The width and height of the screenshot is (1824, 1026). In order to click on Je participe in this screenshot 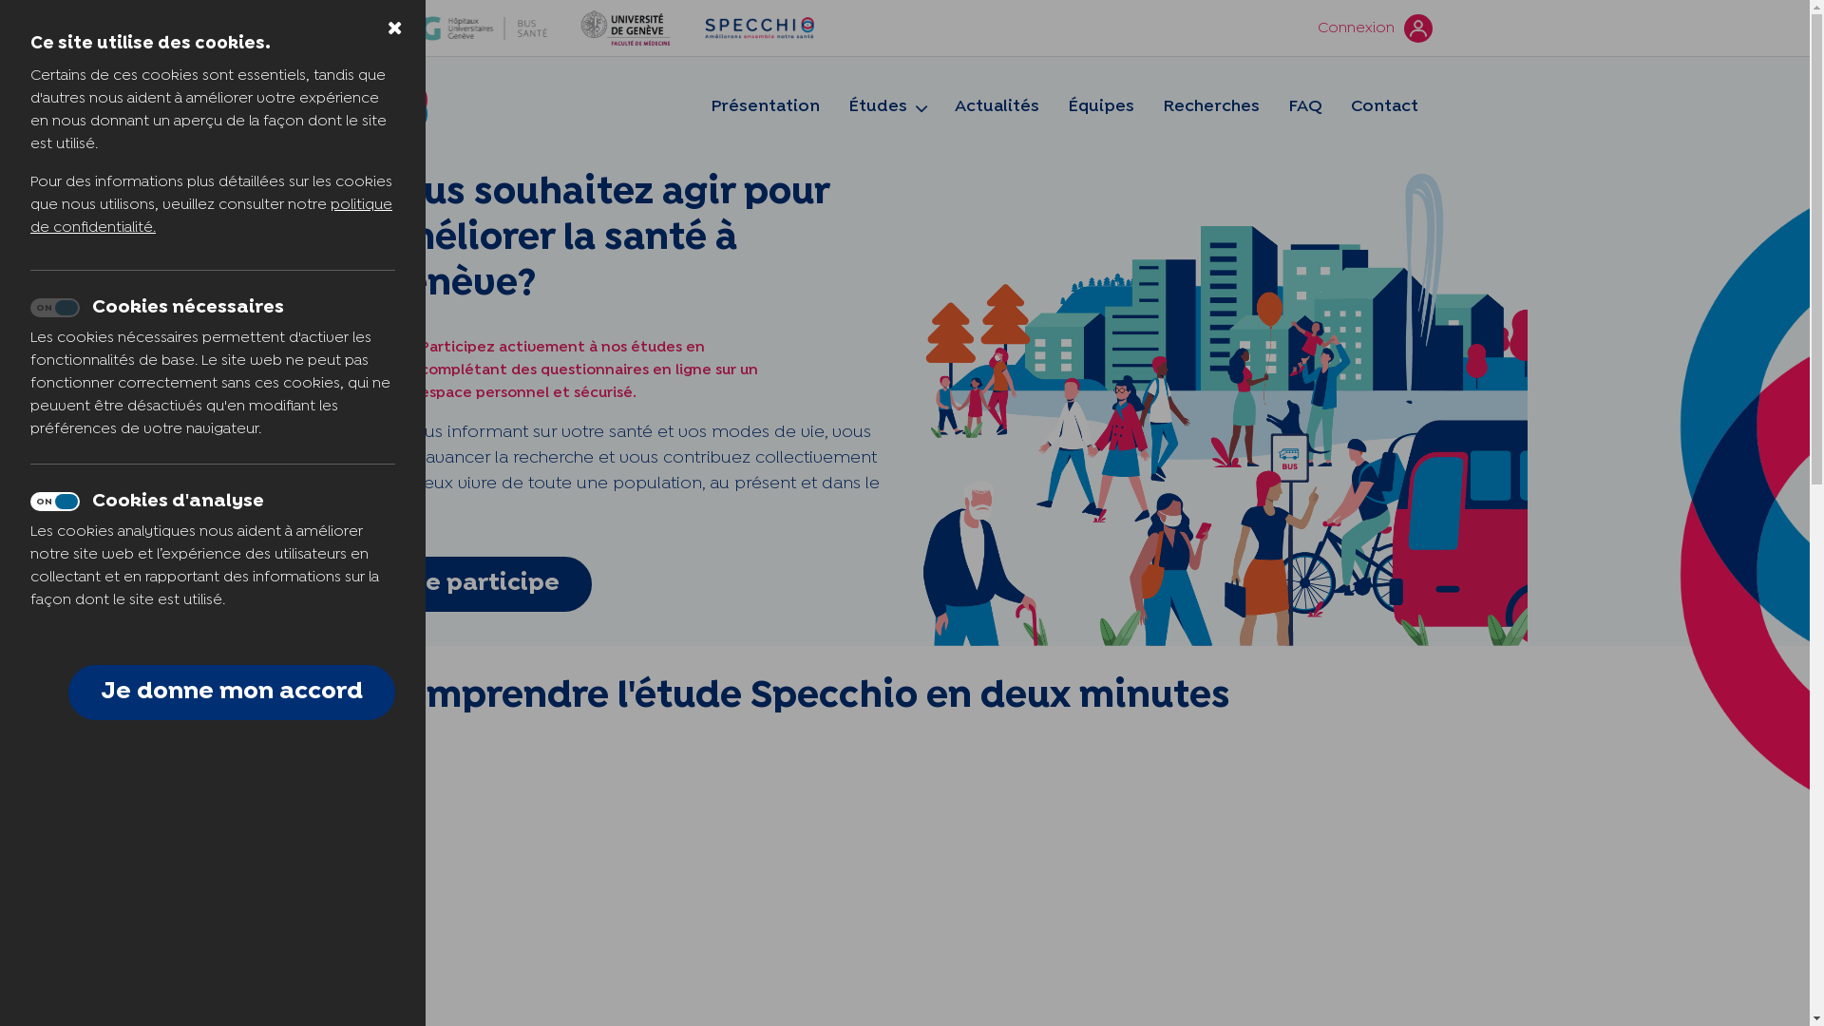, I will do `click(484, 584)`.